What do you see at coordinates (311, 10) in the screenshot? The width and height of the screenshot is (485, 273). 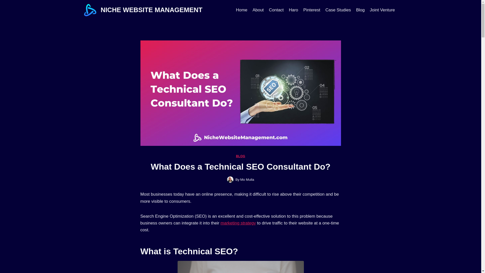 I see `Pinterest` at bounding box center [311, 10].